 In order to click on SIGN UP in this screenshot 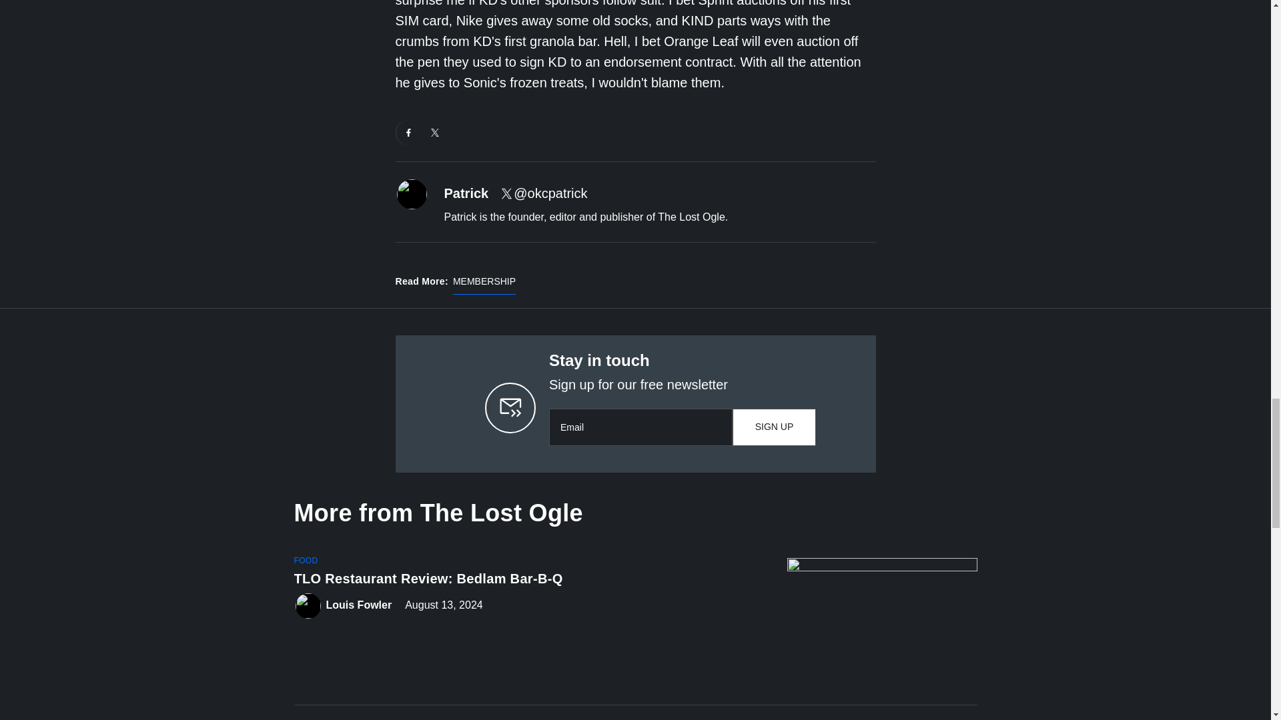, I will do `click(774, 427)`.